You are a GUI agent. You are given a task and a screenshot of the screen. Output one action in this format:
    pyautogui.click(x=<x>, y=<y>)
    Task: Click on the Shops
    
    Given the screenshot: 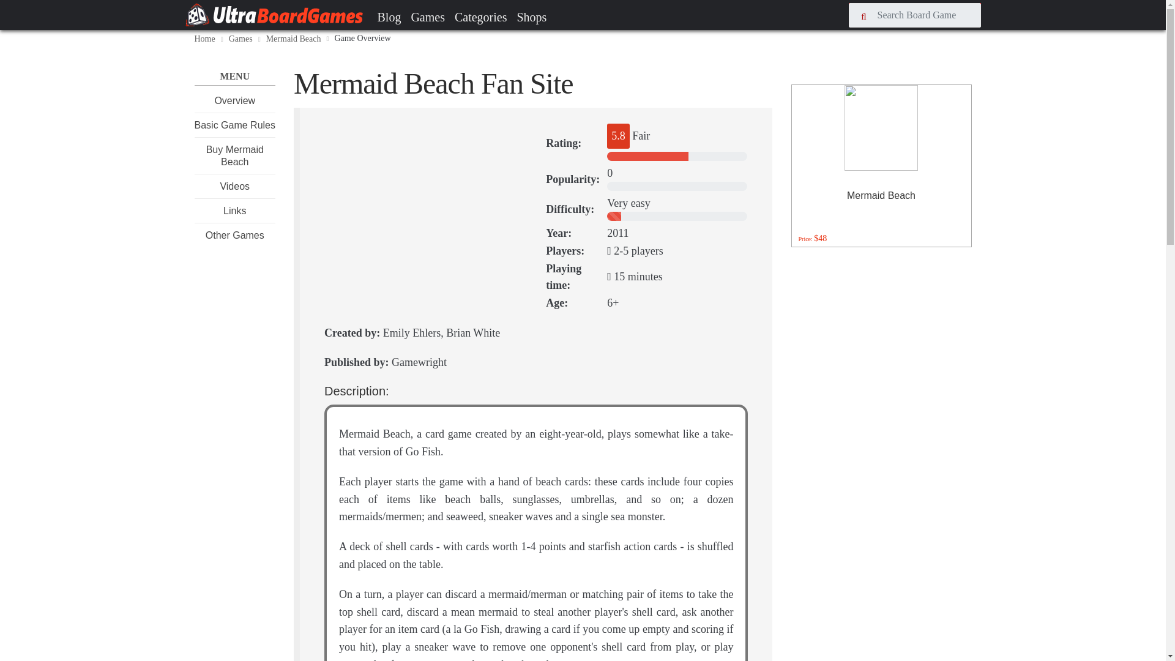 What is the action you would take?
    pyautogui.click(x=531, y=16)
    